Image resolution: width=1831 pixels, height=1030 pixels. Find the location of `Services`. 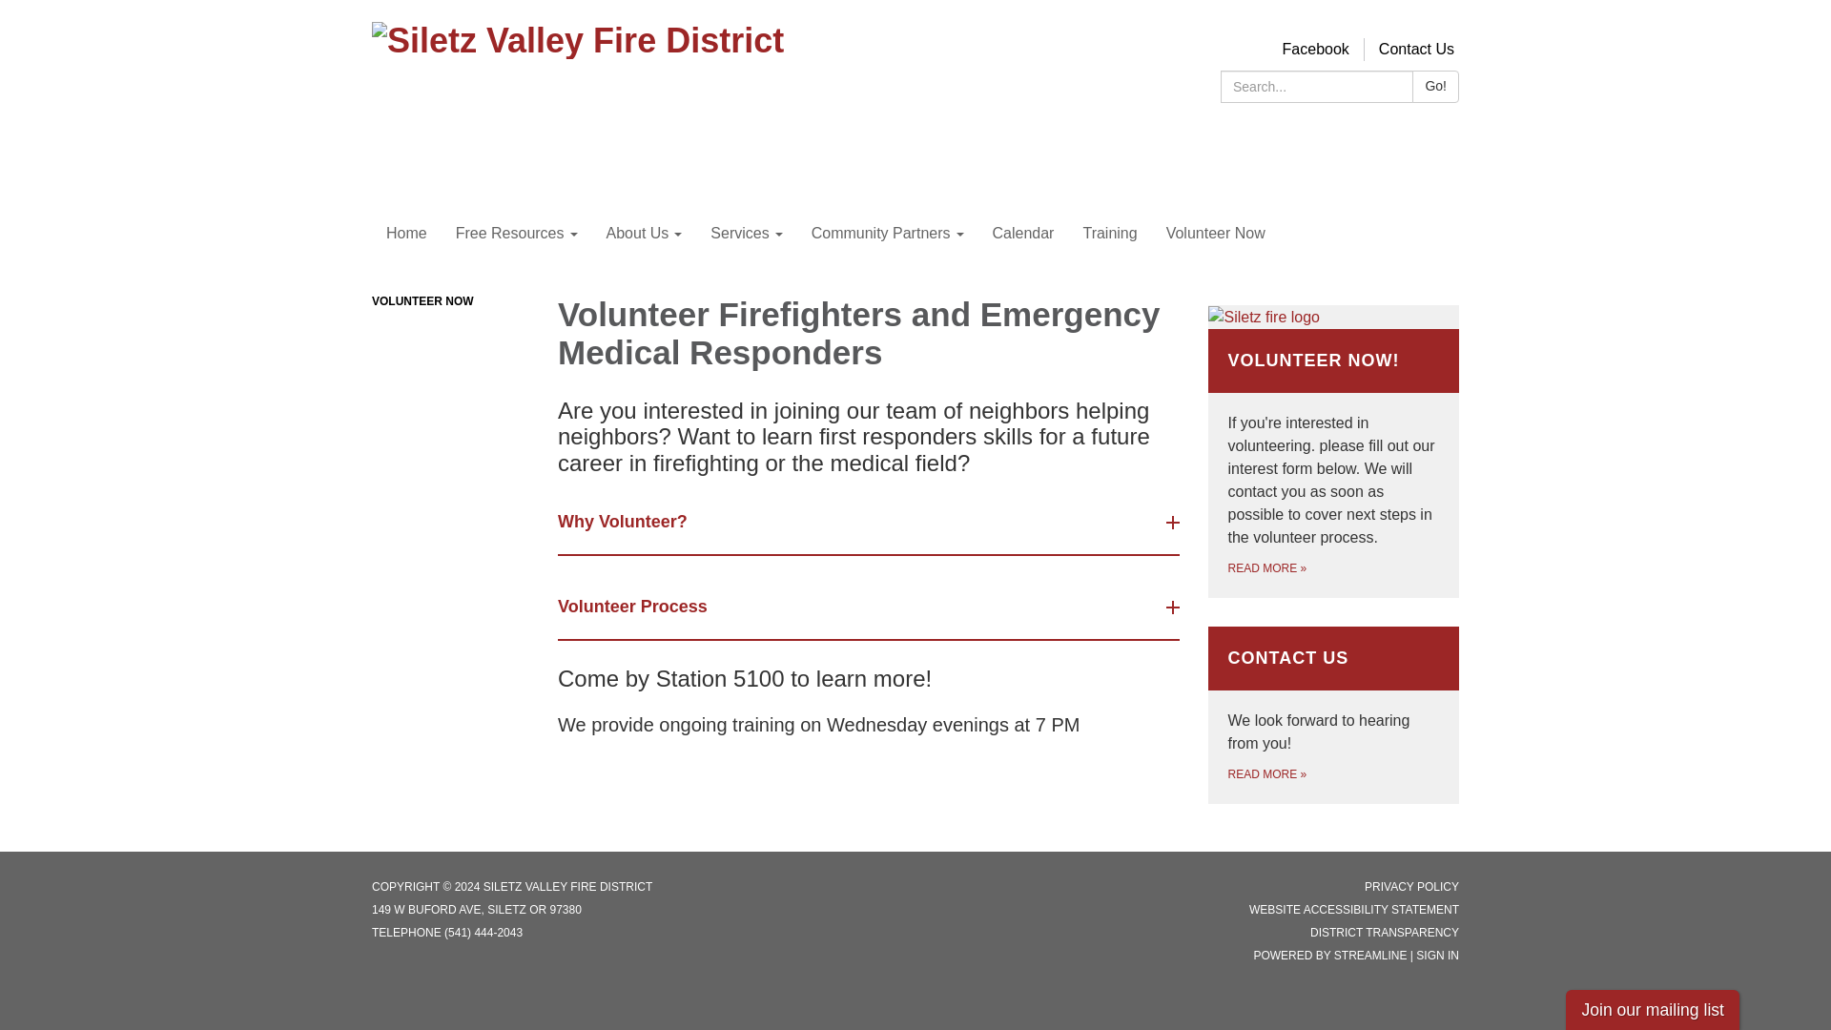

Services is located at coordinates (739, 234).